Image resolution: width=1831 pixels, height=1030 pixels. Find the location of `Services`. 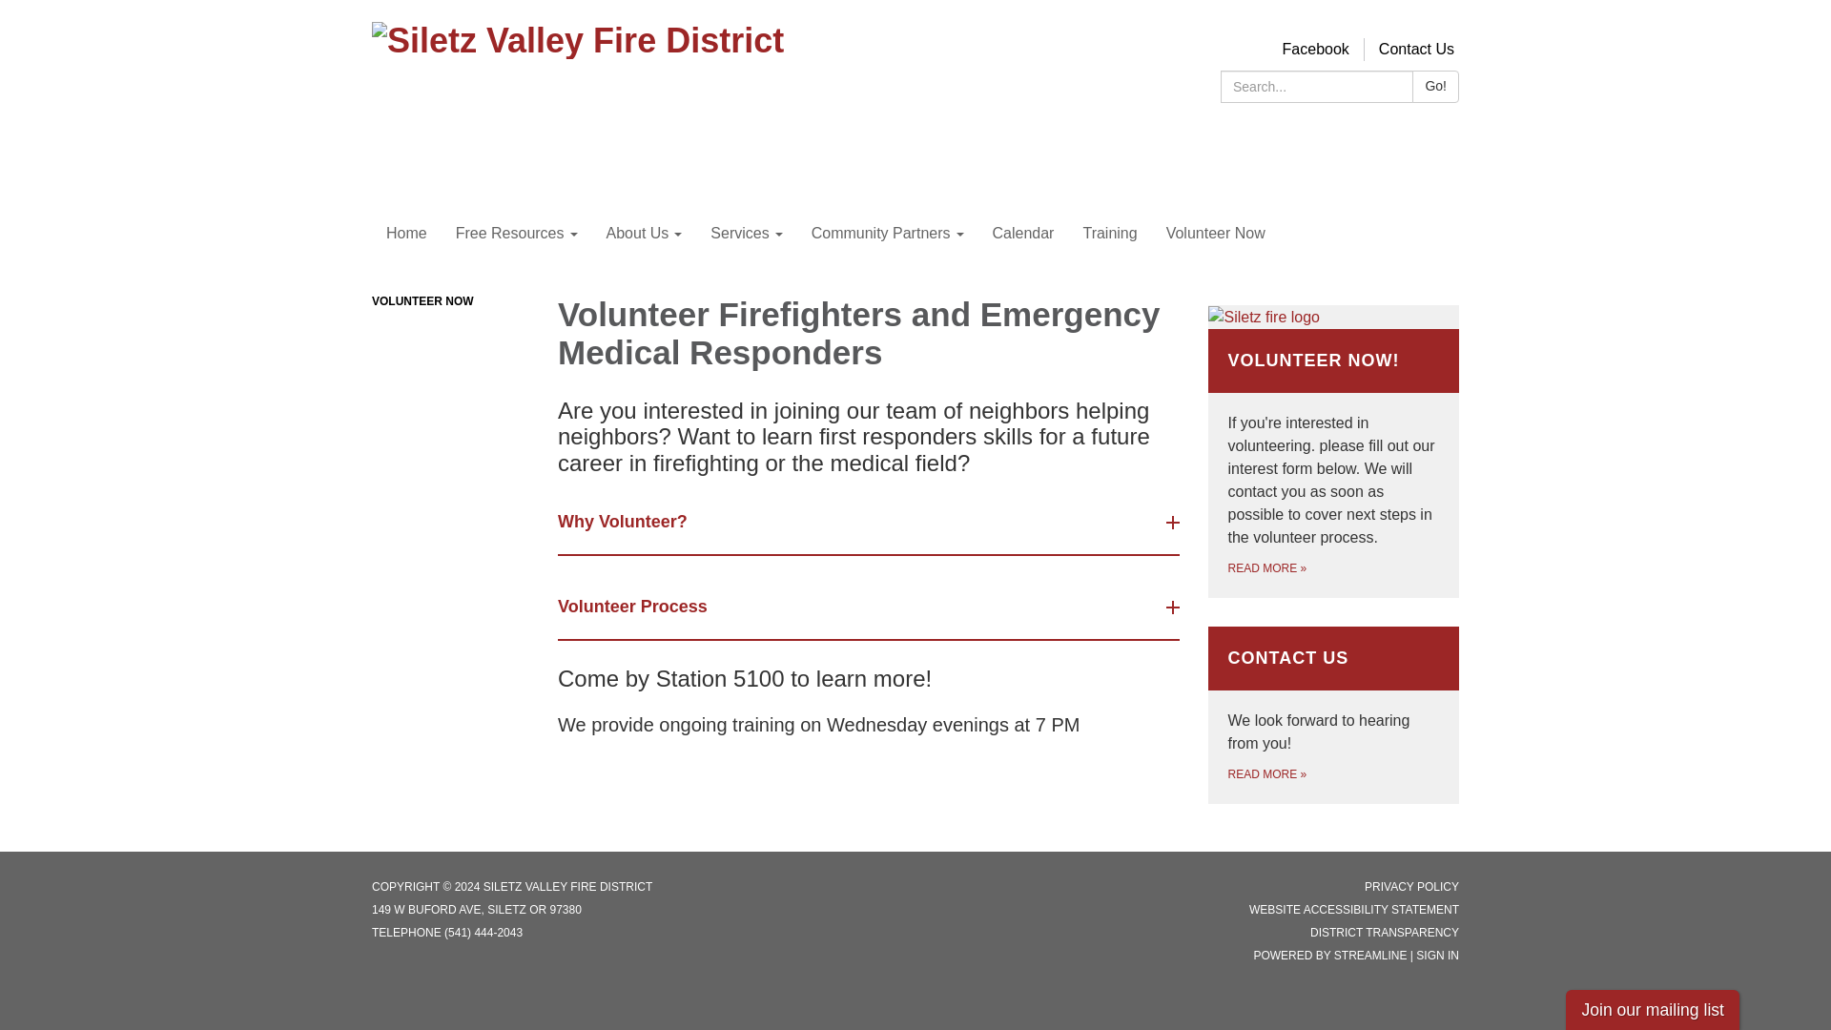

Services is located at coordinates (739, 234).